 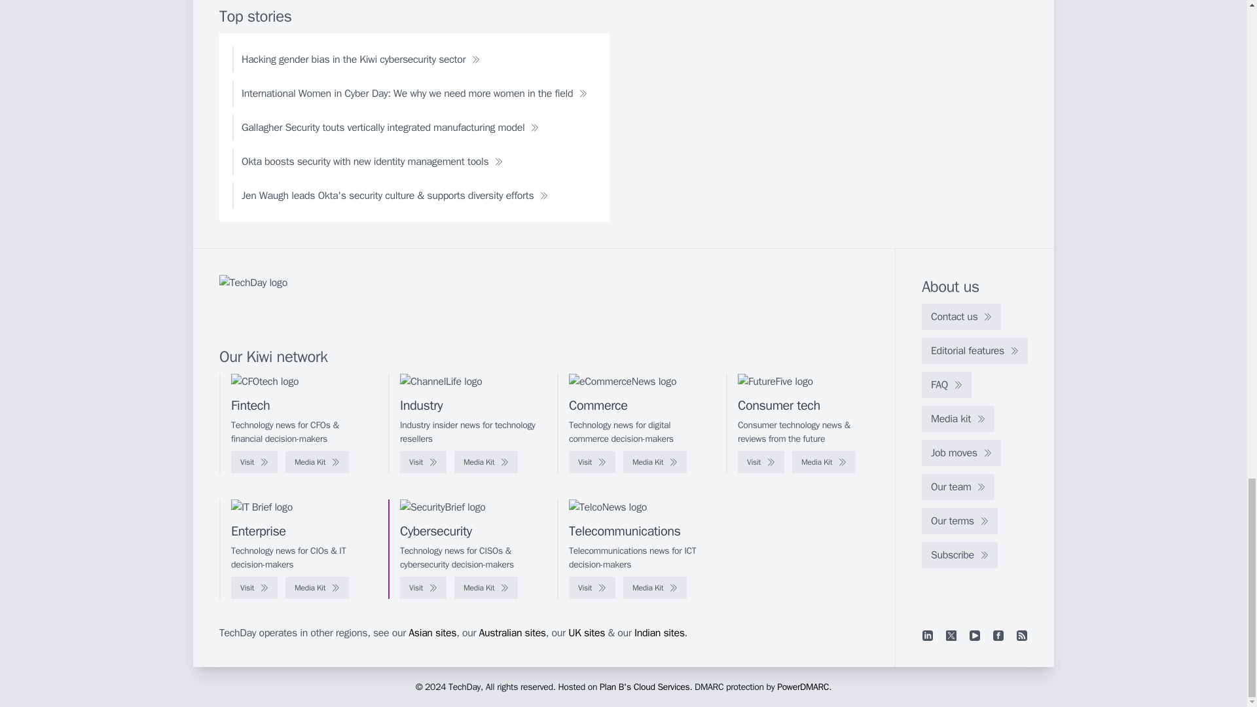 What do you see at coordinates (824, 462) in the screenshot?
I see `Media Kit` at bounding box center [824, 462].